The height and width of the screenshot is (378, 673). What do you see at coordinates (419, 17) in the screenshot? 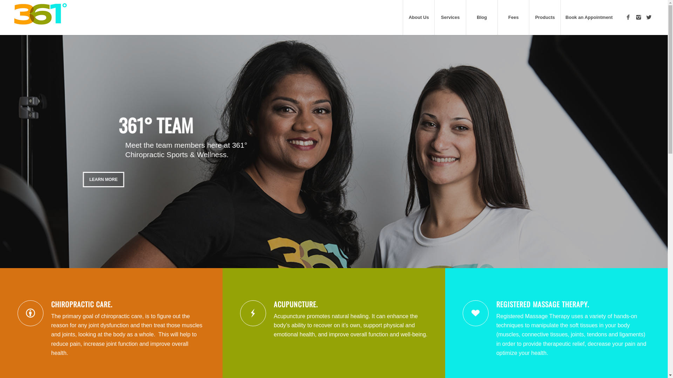
I see `About Us` at bounding box center [419, 17].